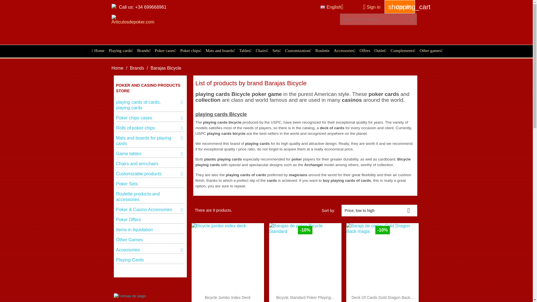  Describe the element at coordinates (119, 50) in the screenshot. I see `Playing cards` at that location.